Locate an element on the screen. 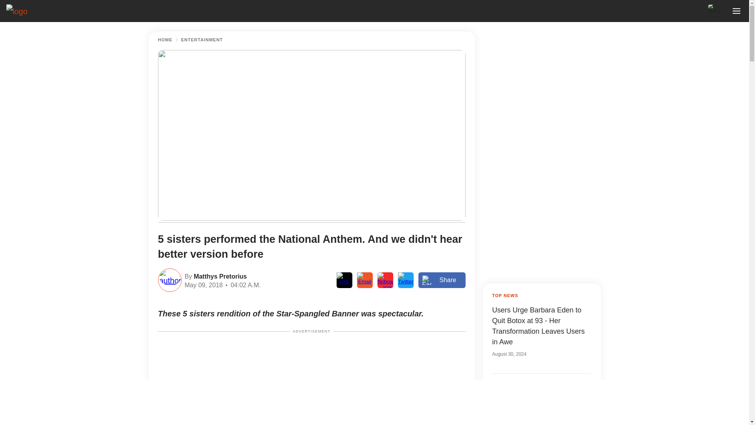  HOME is located at coordinates (165, 40).